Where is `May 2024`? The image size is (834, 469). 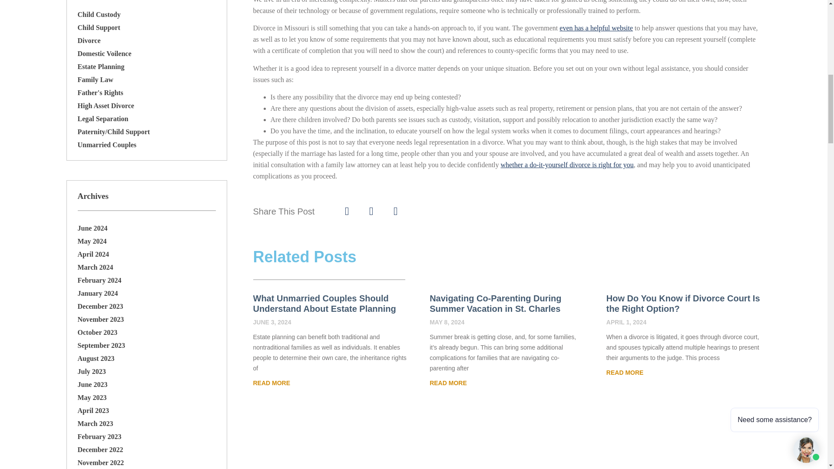
May 2024 is located at coordinates (92, 241).